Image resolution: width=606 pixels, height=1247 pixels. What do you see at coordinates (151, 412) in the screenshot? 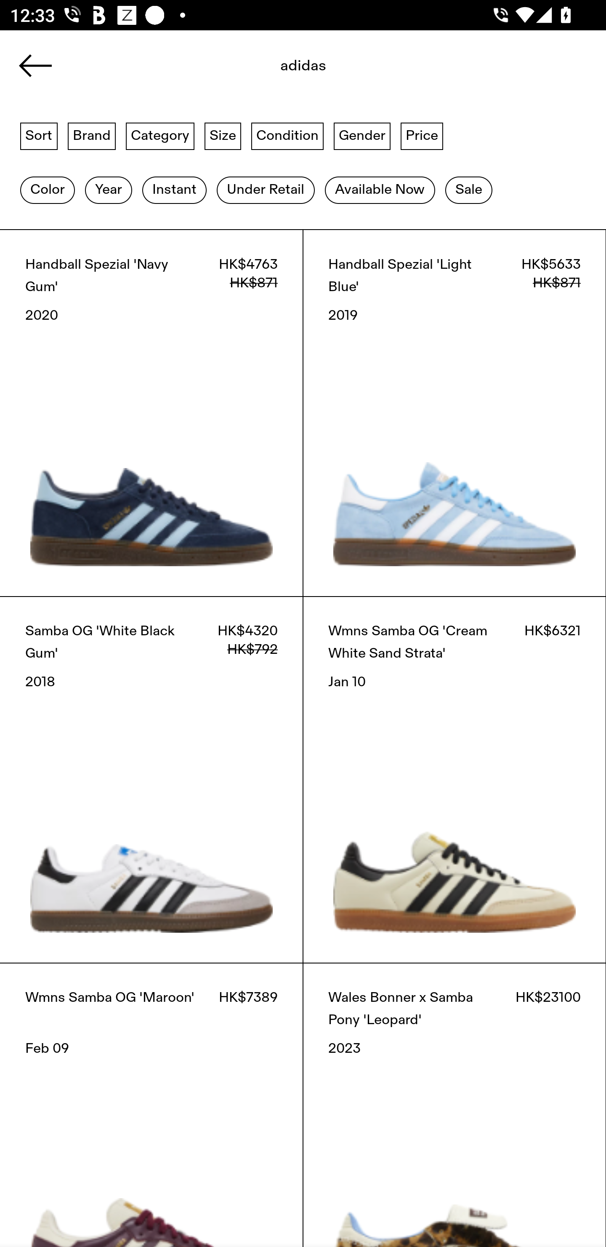
I see `Handball Spezial 'Navy Gum' HK$4763 HK$871 2020` at bounding box center [151, 412].